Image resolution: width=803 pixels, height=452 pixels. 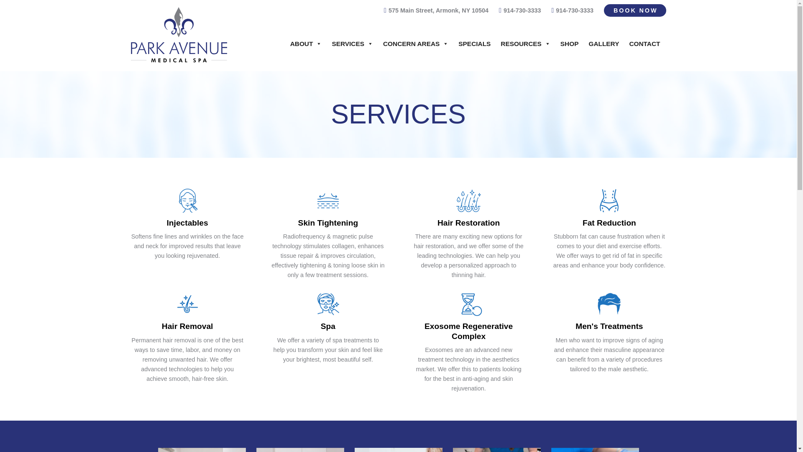 I want to click on 575 Main Street, Armonk, NY 10504, so click(x=437, y=10).